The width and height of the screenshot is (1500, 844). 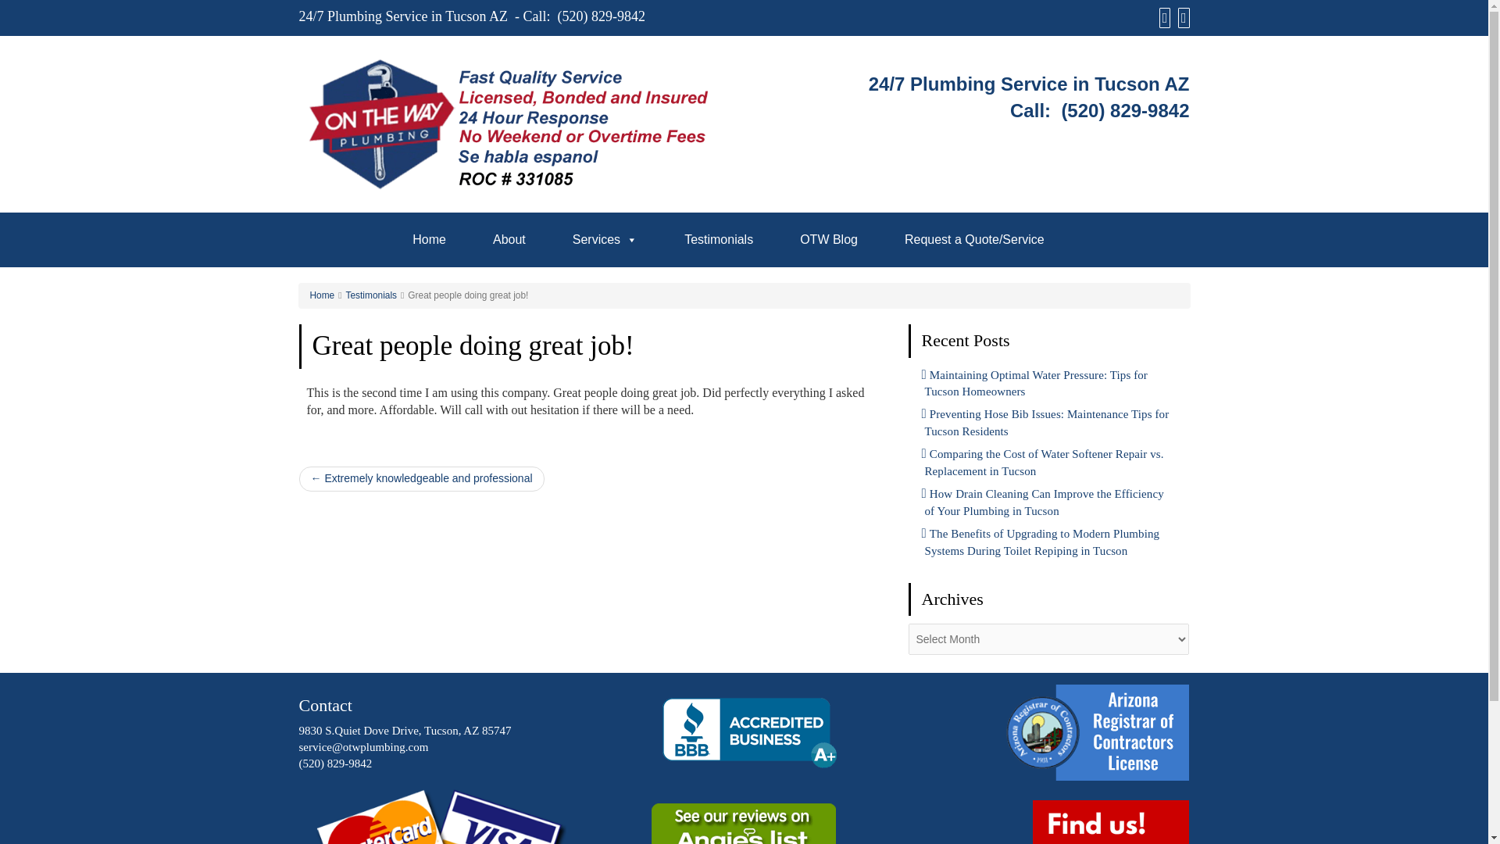 I want to click on Services, so click(x=605, y=239).